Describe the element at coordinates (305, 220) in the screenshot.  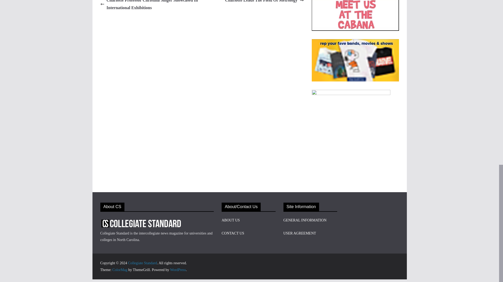
I see `GENERAL INFORMATION` at that location.